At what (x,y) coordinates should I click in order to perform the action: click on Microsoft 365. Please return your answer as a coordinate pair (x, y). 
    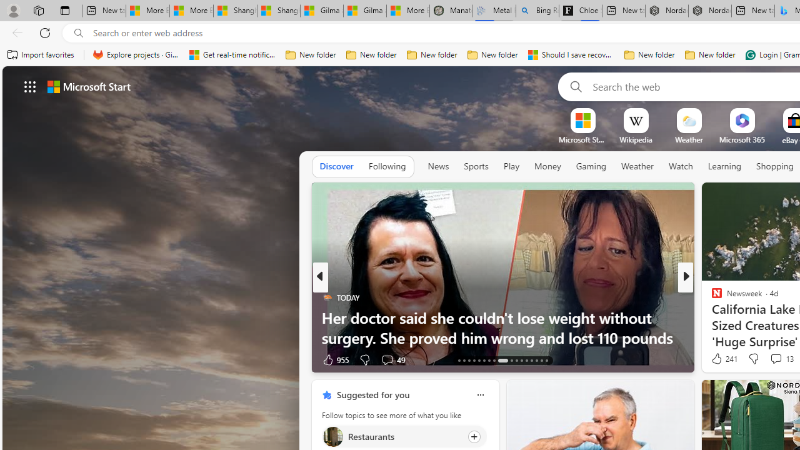
    Looking at the image, I should click on (741, 139).